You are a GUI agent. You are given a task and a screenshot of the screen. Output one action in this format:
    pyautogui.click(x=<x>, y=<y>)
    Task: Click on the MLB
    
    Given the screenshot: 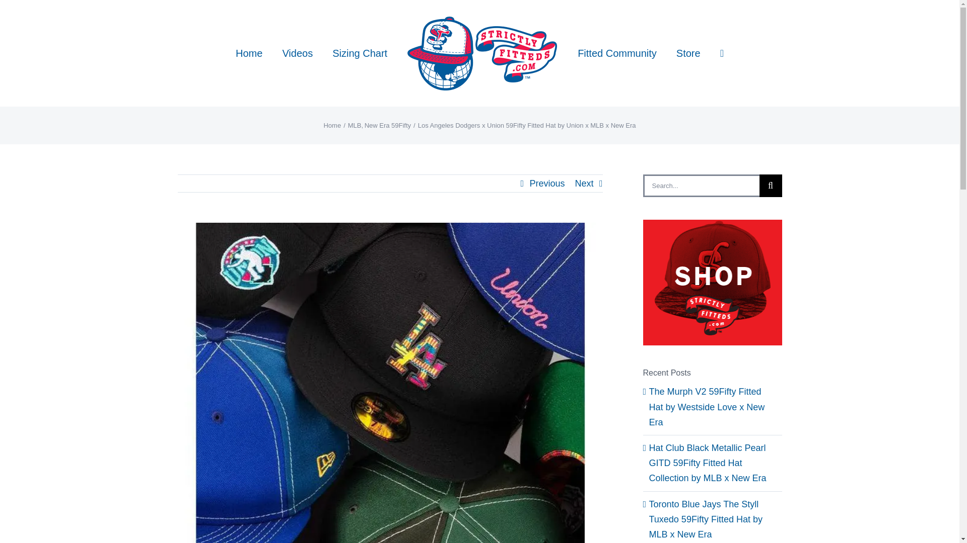 What is the action you would take?
    pyautogui.click(x=355, y=125)
    